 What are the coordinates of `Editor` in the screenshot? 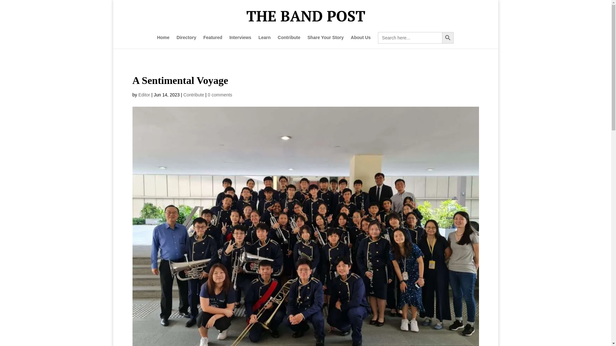 It's located at (144, 95).